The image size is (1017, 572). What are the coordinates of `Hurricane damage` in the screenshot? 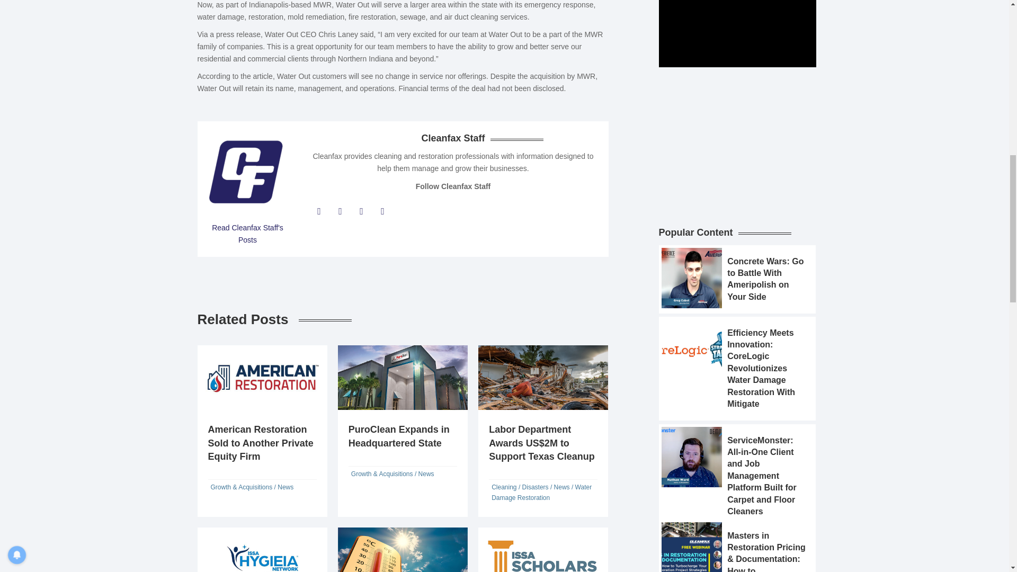 It's located at (543, 378).